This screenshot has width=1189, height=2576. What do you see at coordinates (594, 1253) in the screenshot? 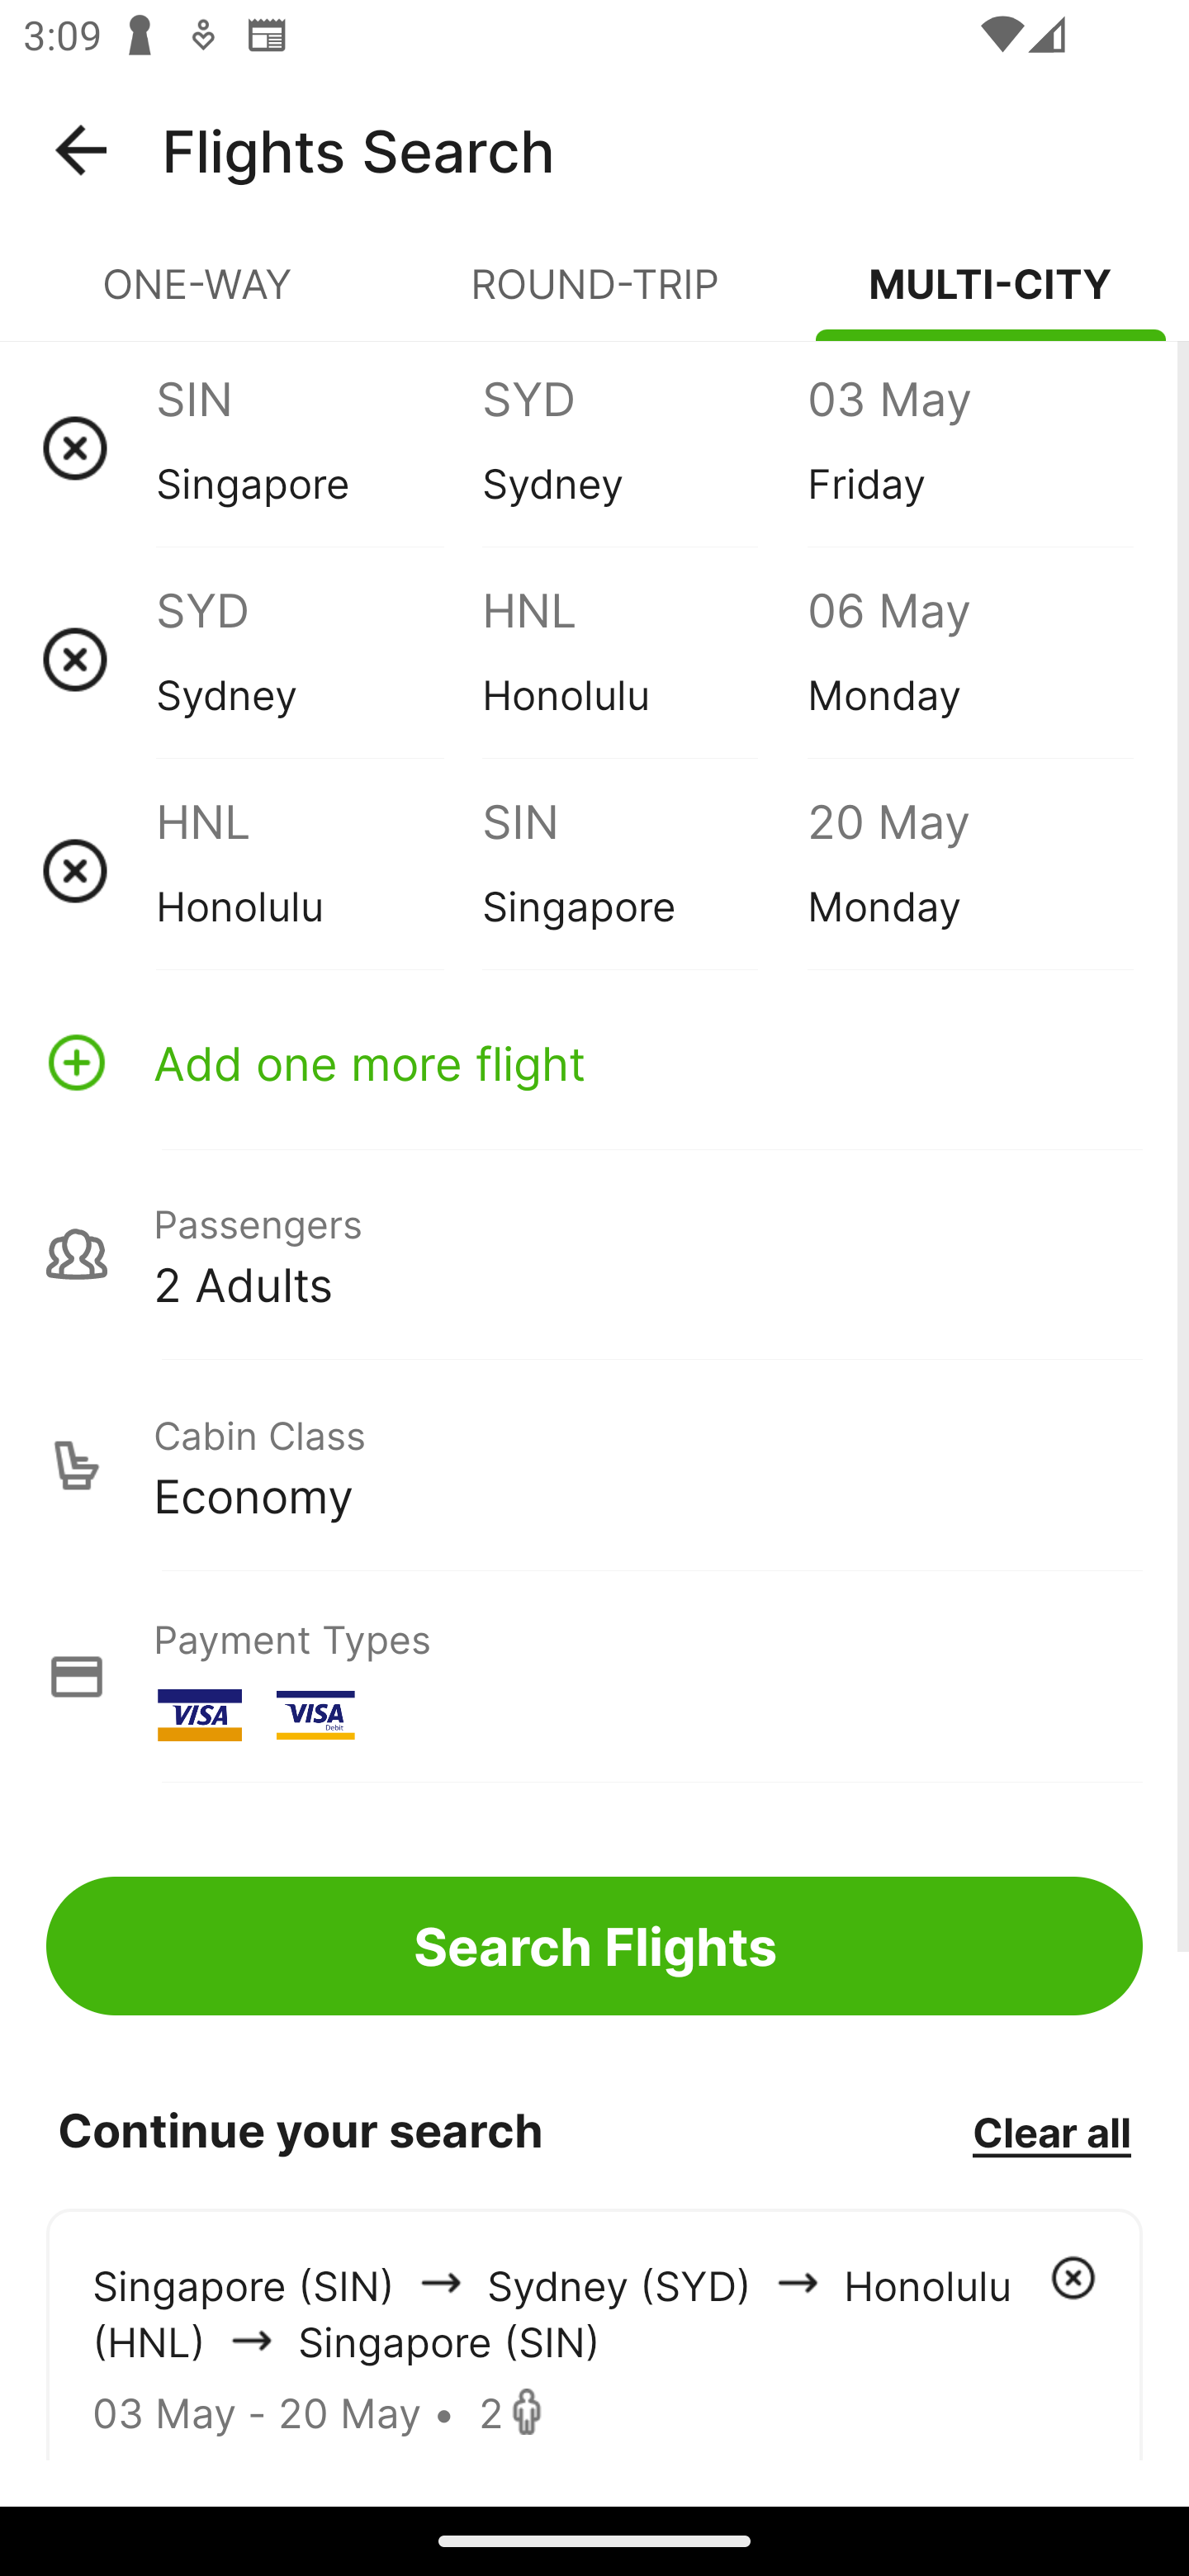
I see `Passengers 2 Adults` at bounding box center [594, 1253].